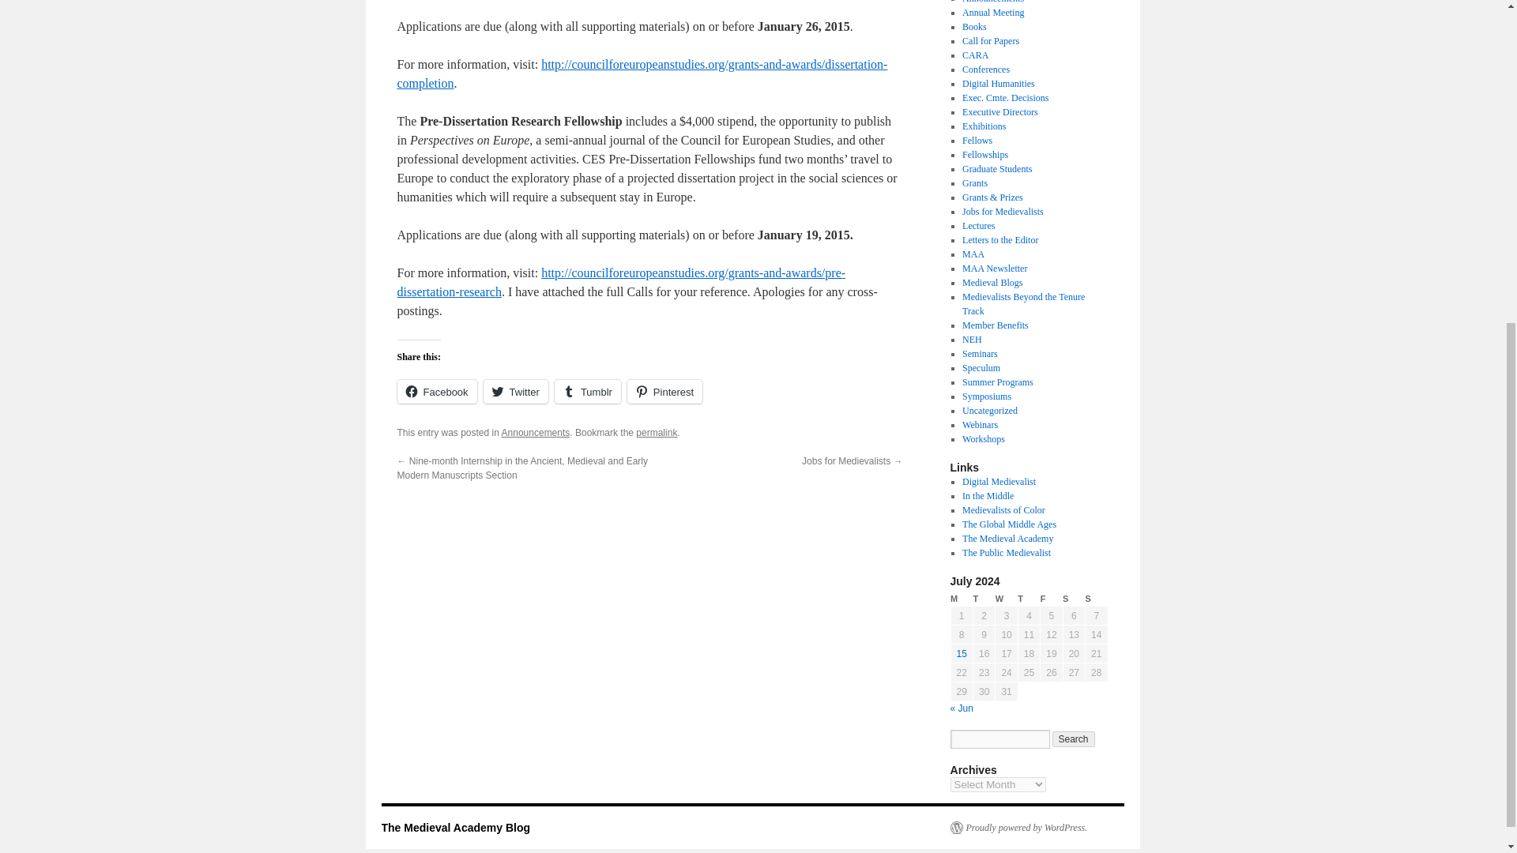  What do you see at coordinates (983, 126) in the screenshot?
I see `Exhibitions` at bounding box center [983, 126].